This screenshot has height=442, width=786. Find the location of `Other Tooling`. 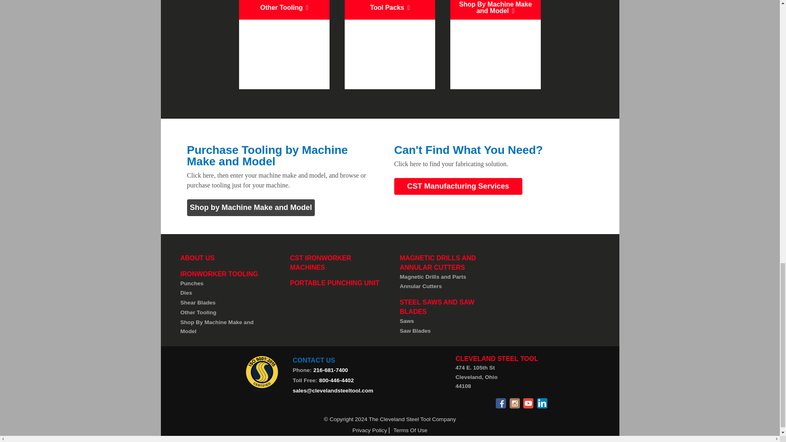

Other Tooling is located at coordinates (225, 313).